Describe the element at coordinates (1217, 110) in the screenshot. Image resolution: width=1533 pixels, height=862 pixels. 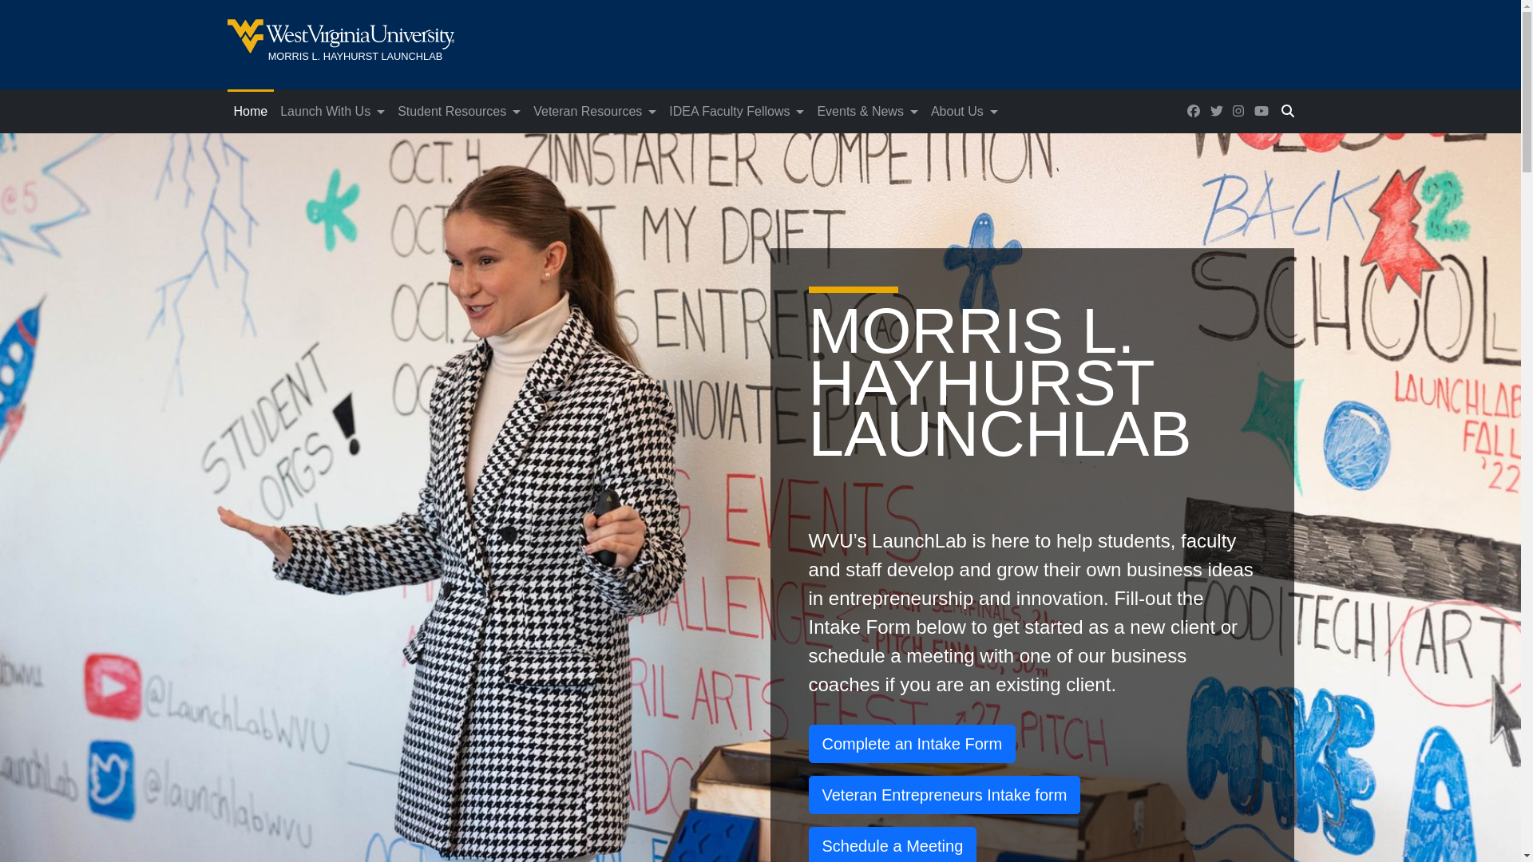
I see `Twitter` at that location.